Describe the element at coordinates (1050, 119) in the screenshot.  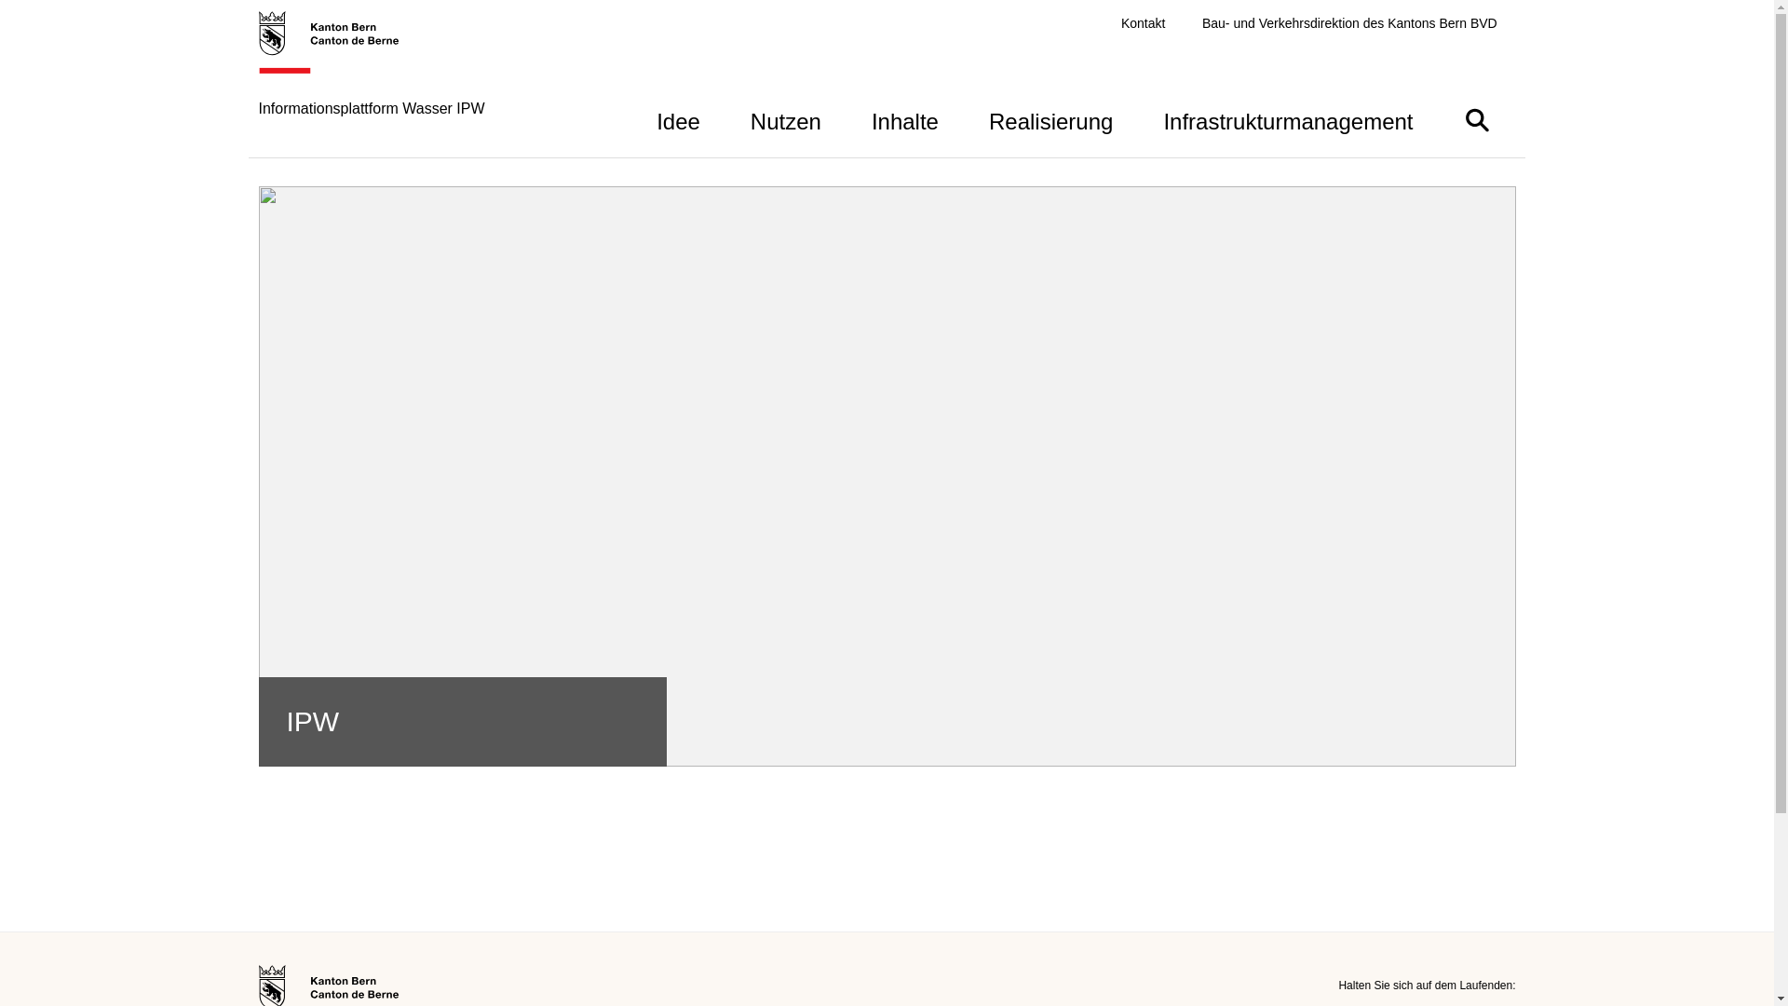
I see `Realisierung` at that location.